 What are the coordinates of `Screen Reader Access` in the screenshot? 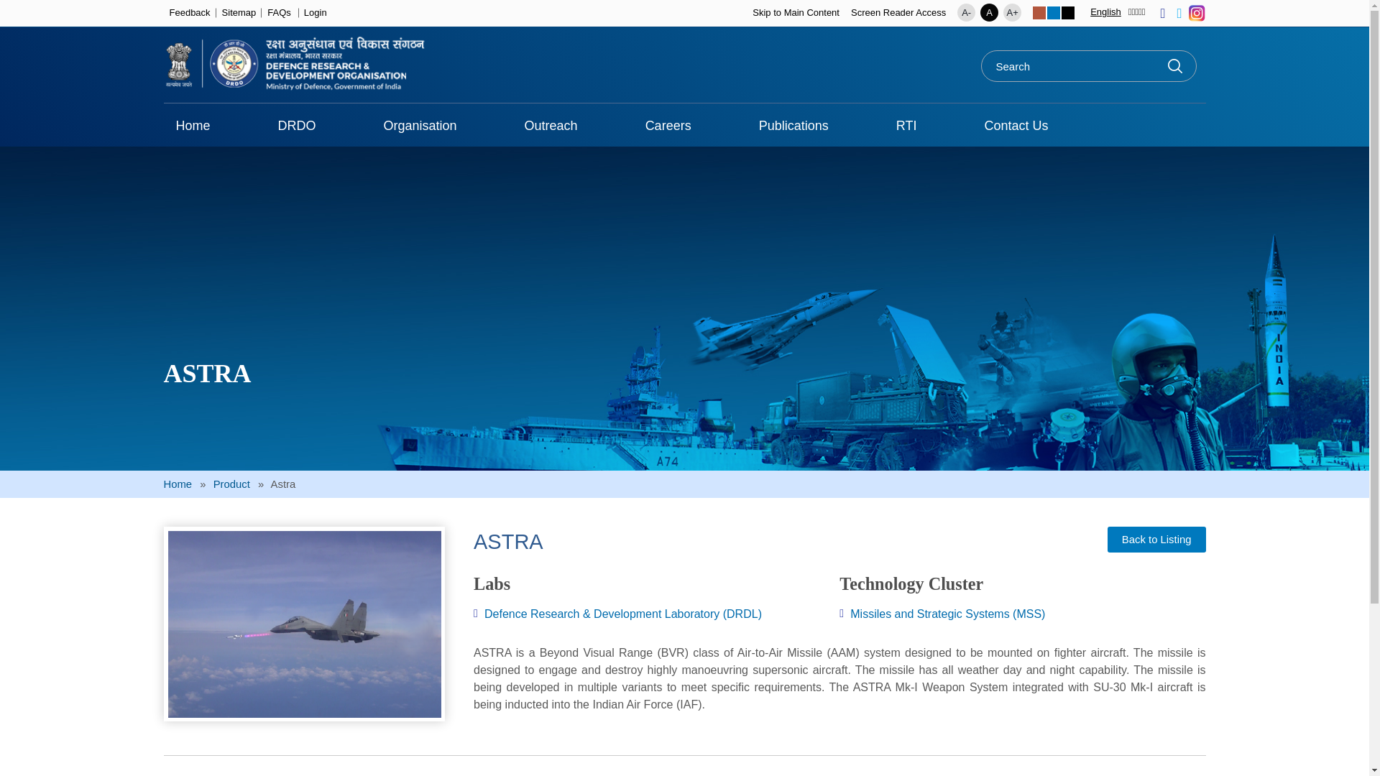 It's located at (898, 13).